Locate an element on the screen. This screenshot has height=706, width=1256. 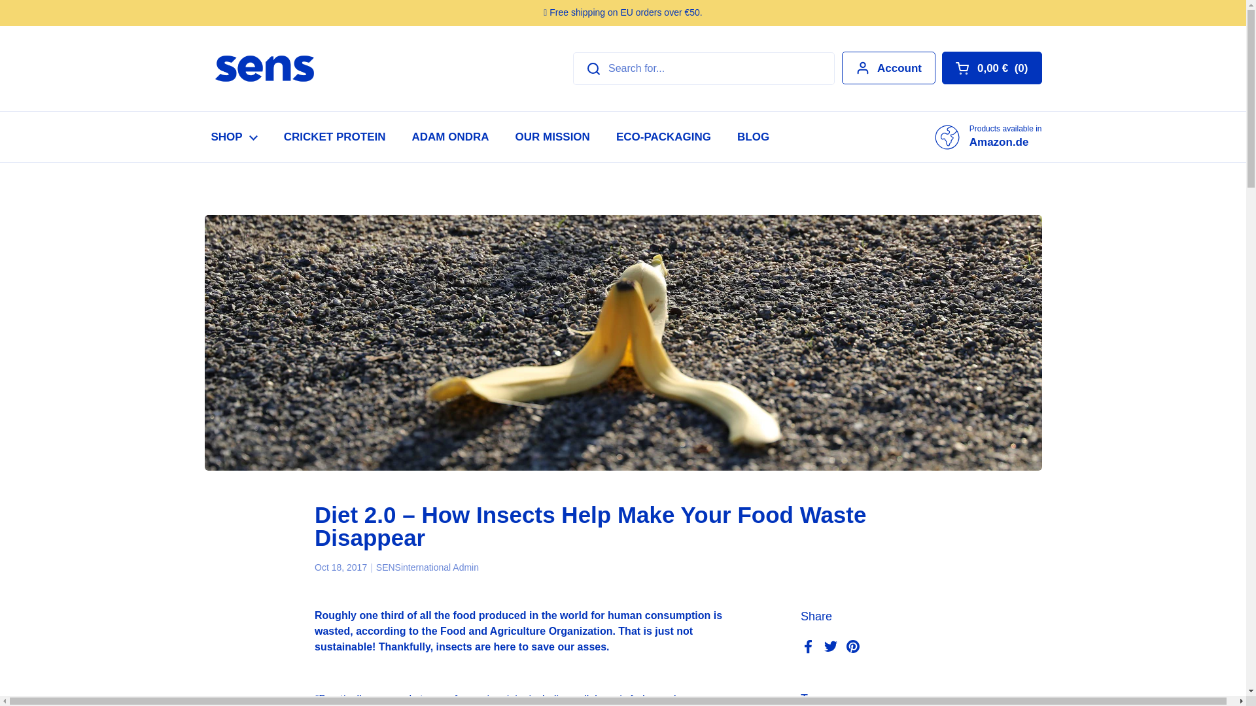
Open cart is located at coordinates (992, 67).